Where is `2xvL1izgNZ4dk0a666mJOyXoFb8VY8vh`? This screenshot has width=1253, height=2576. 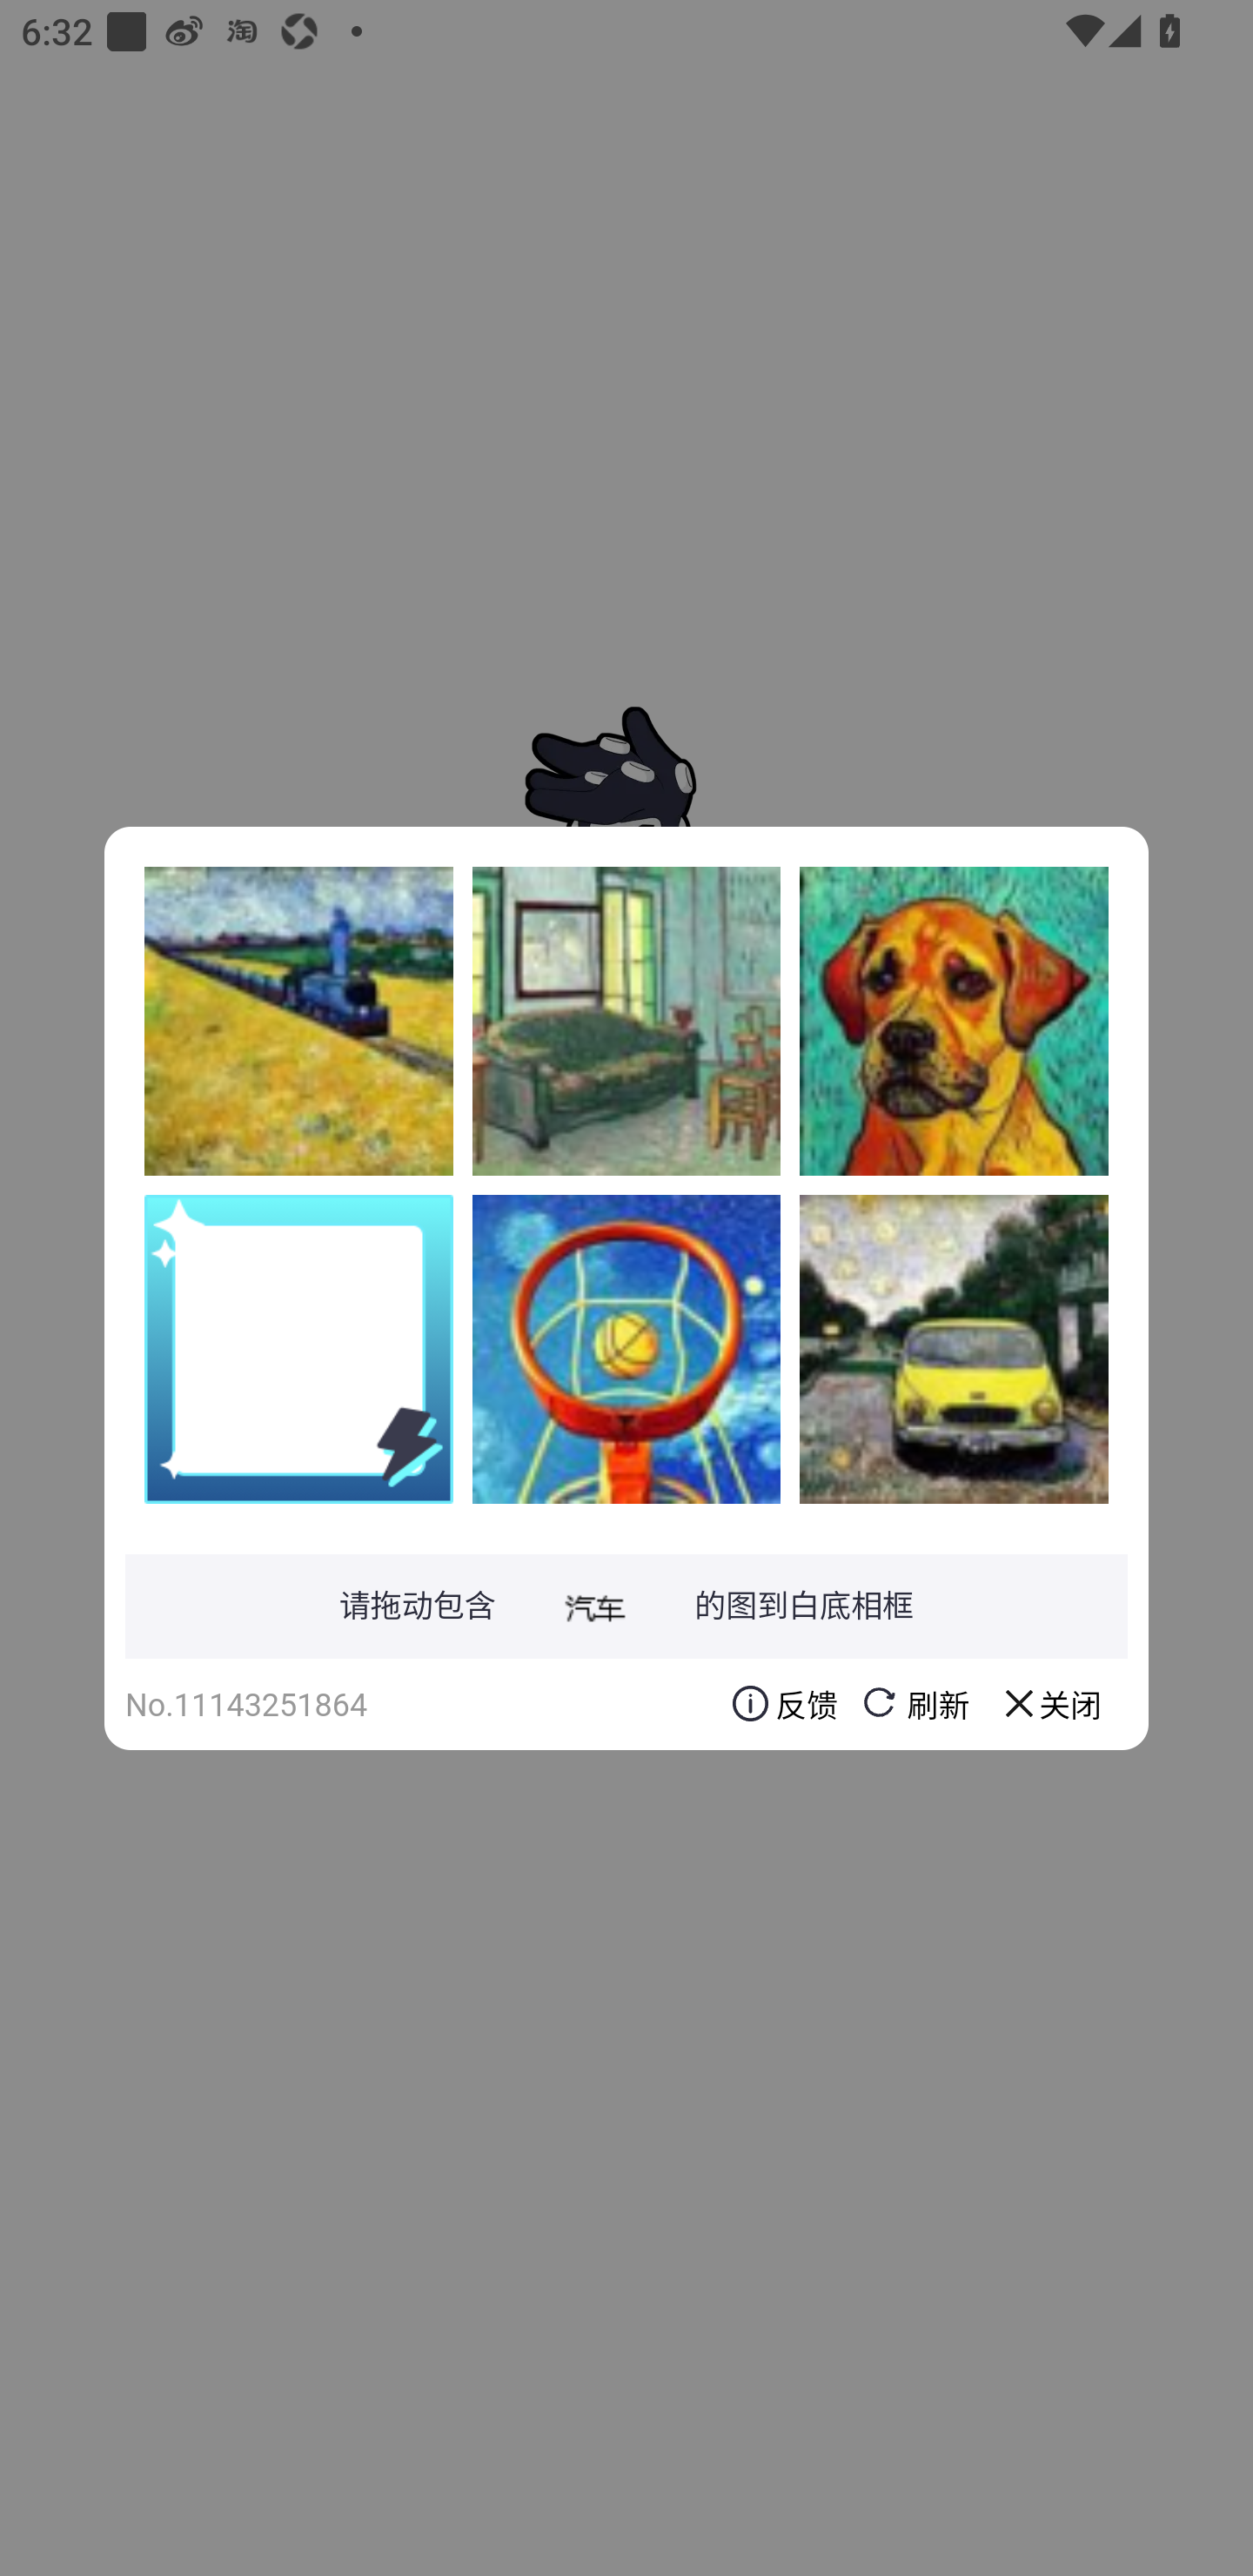
2xvL1izgNZ4dk0a666mJOyXoFb8VY8vh is located at coordinates (954, 1021).